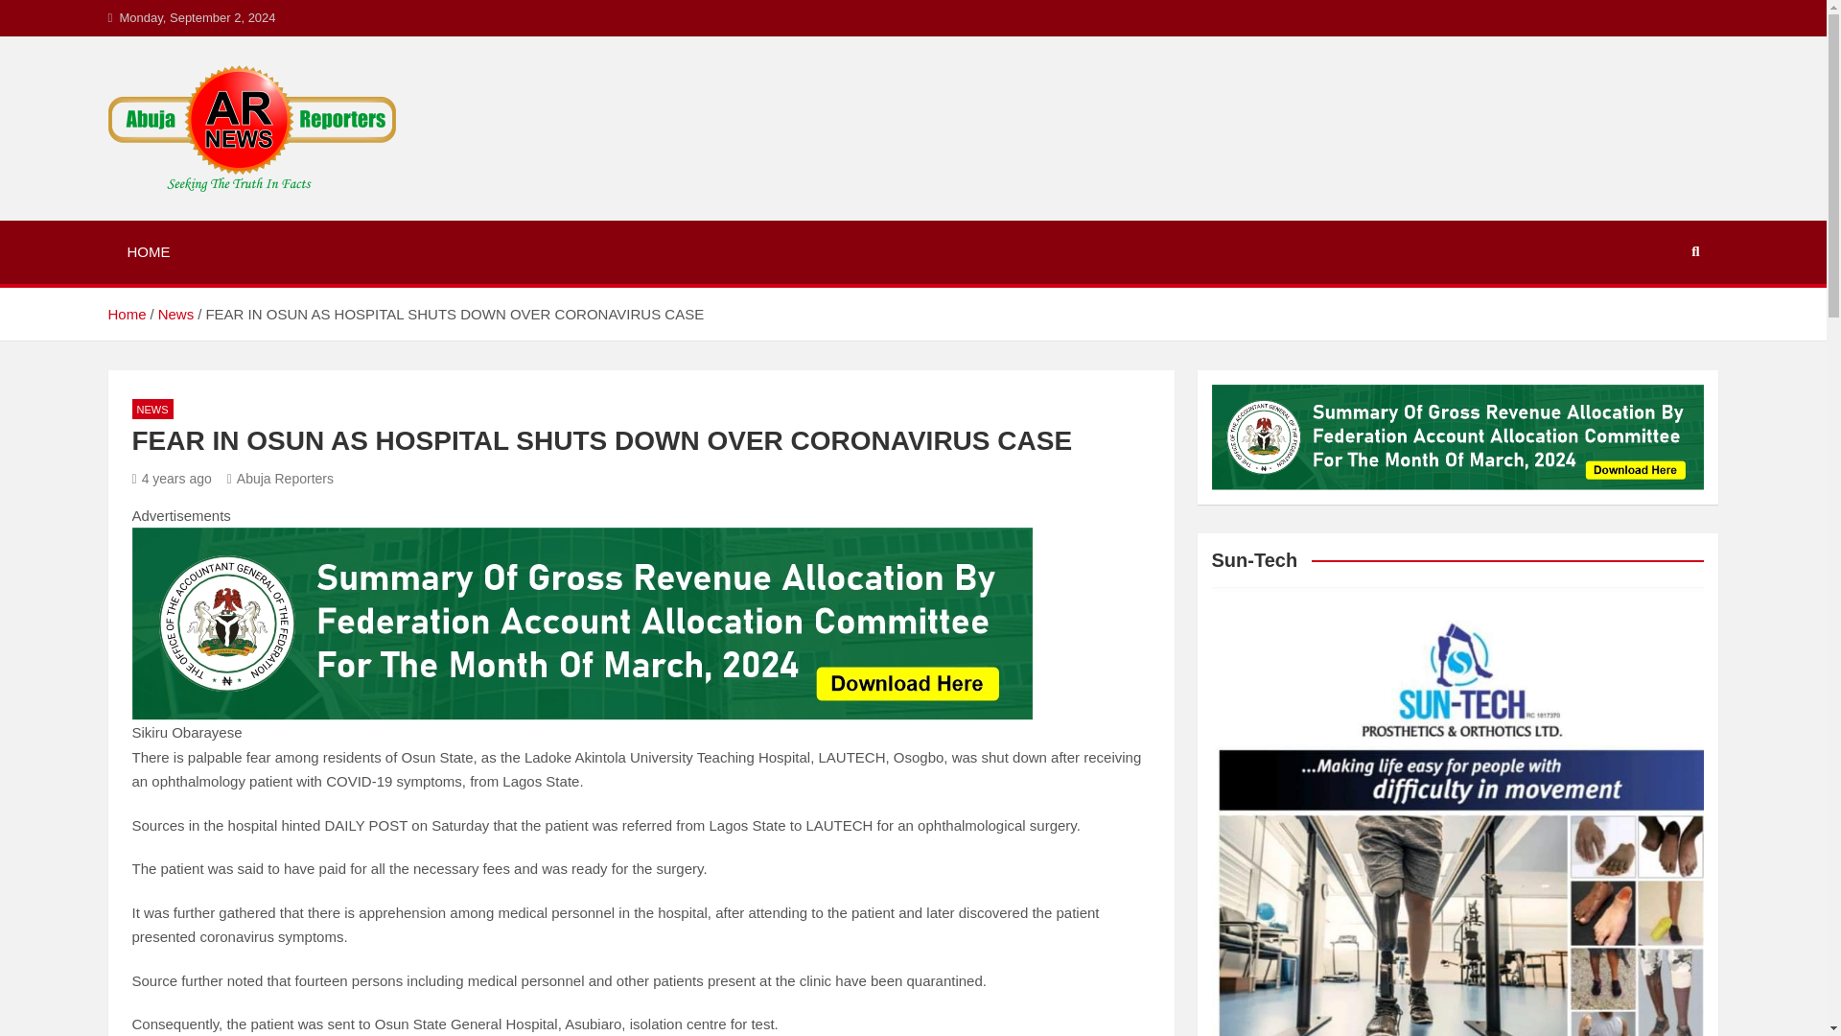 This screenshot has width=1841, height=1036. What do you see at coordinates (152, 409) in the screenshot?
I see `NEWS` at bounding box center [152, 409].